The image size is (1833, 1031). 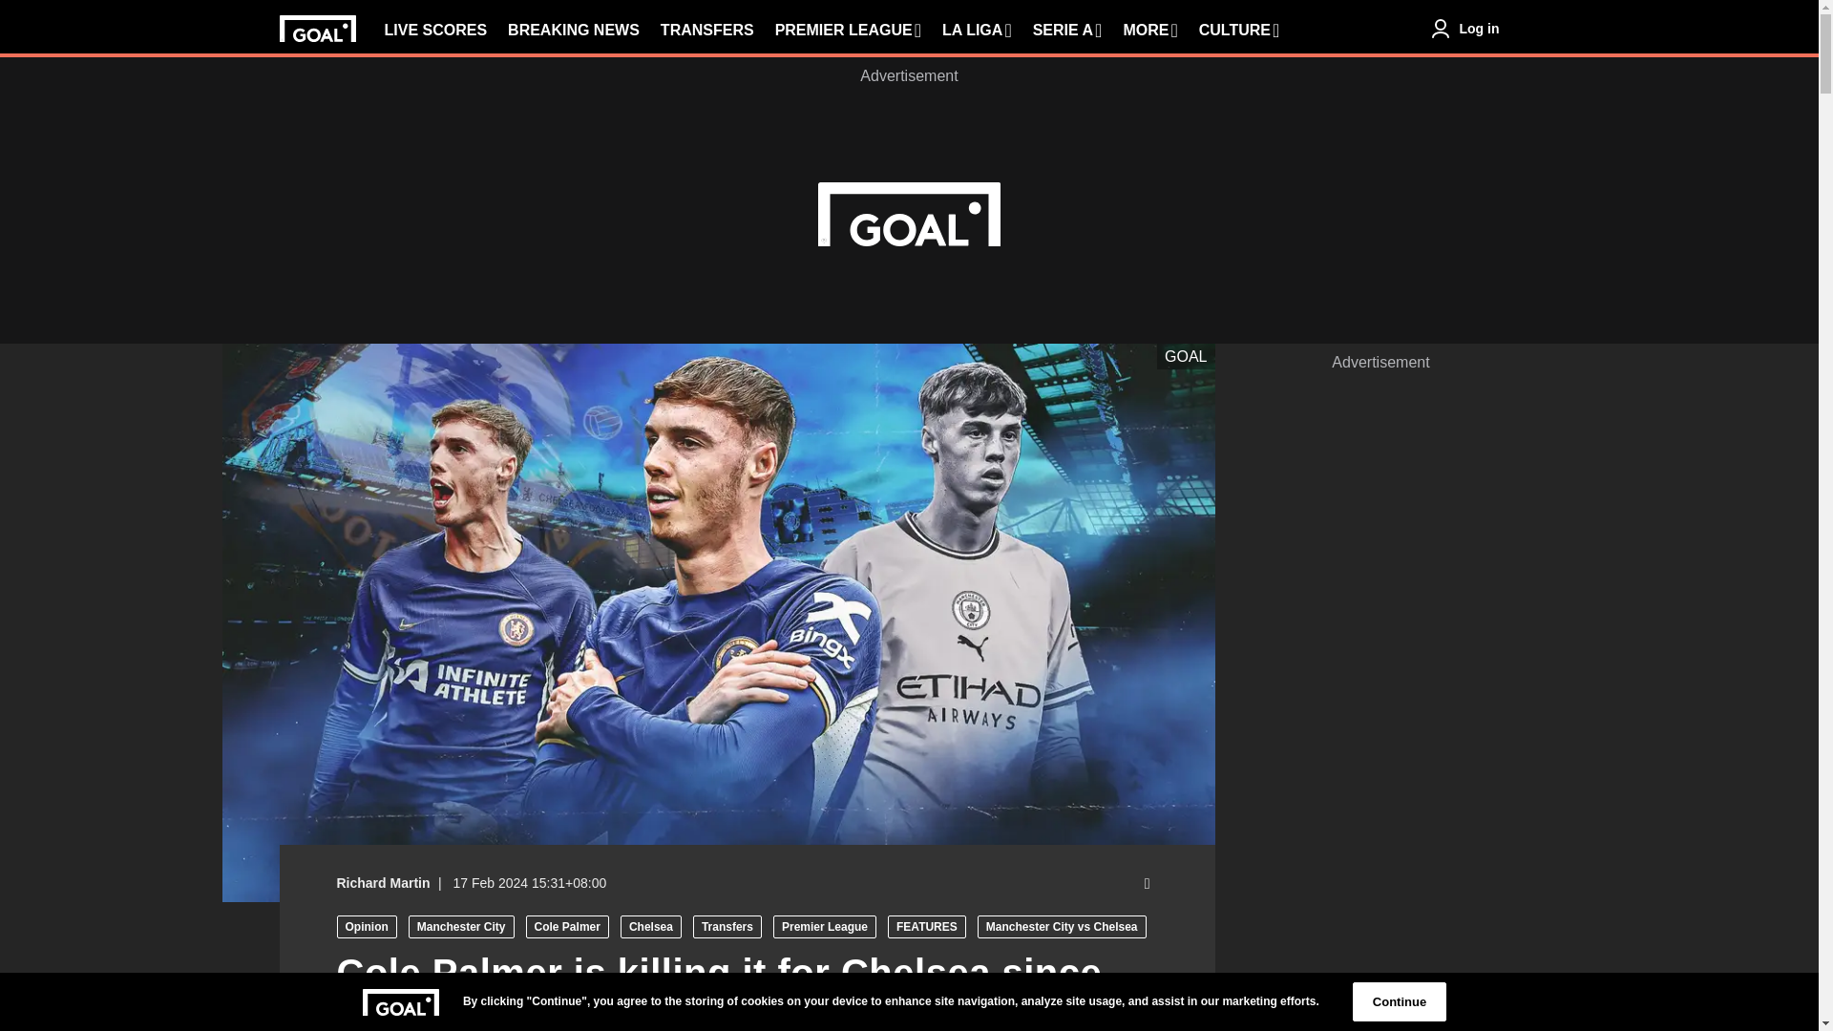 I want to click on Transfers, so click(x=727, y=926).